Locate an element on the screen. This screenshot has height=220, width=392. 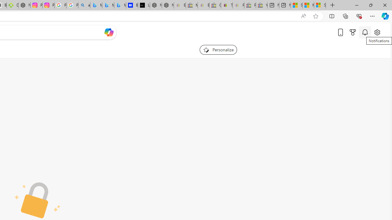
Yard, Garden & Outdoor Living - Sleeping is located at coordinates (262, 5).